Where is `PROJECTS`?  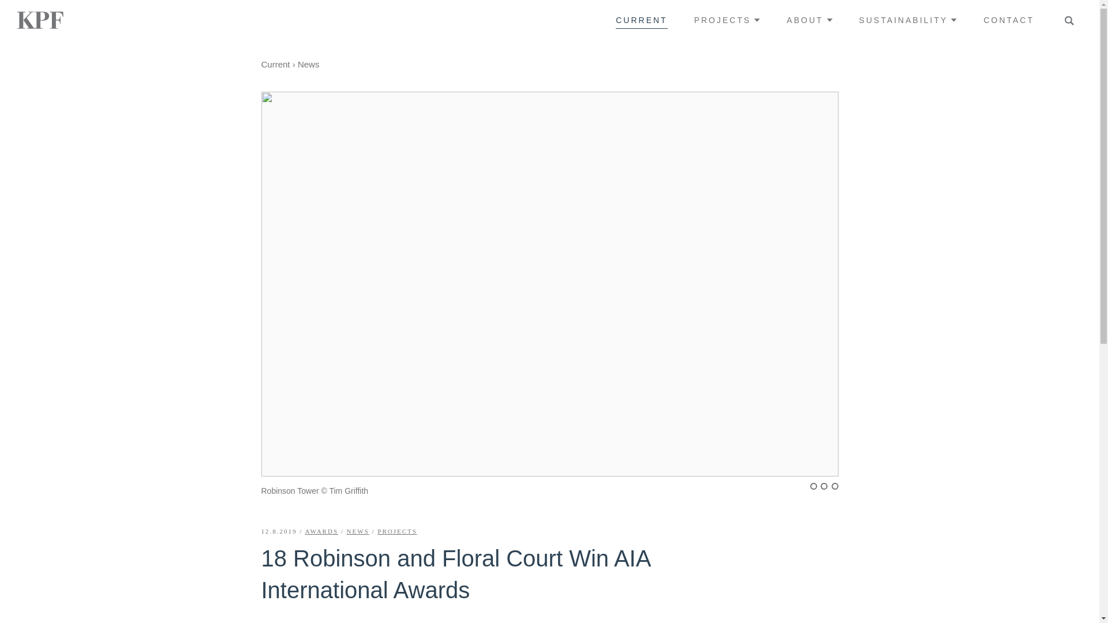 PROJECTS is located at coordinates (727, 20).